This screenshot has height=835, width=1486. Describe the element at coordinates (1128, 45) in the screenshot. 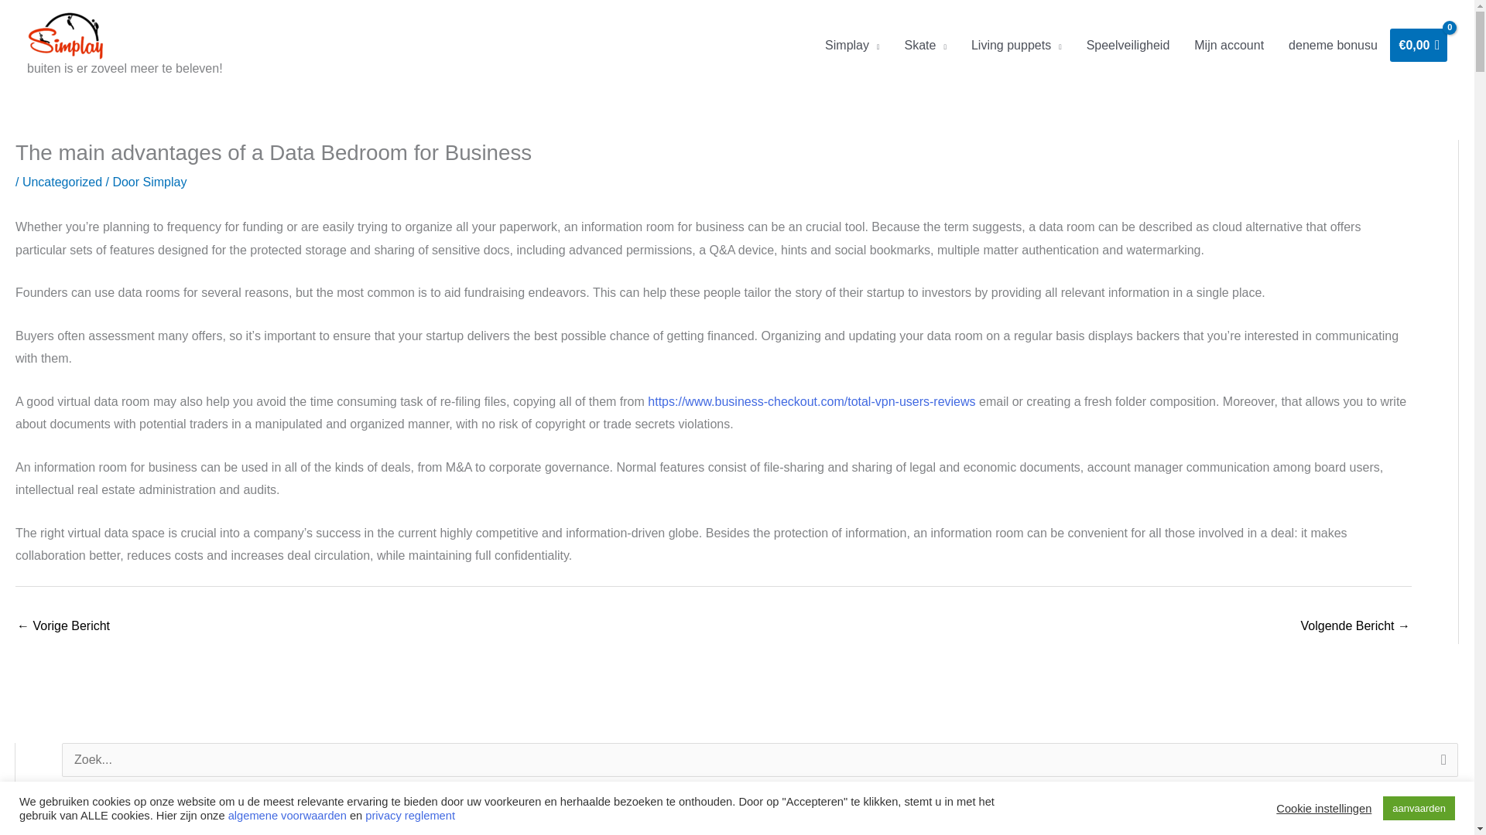

I see `Speelveiligheid` at that location.